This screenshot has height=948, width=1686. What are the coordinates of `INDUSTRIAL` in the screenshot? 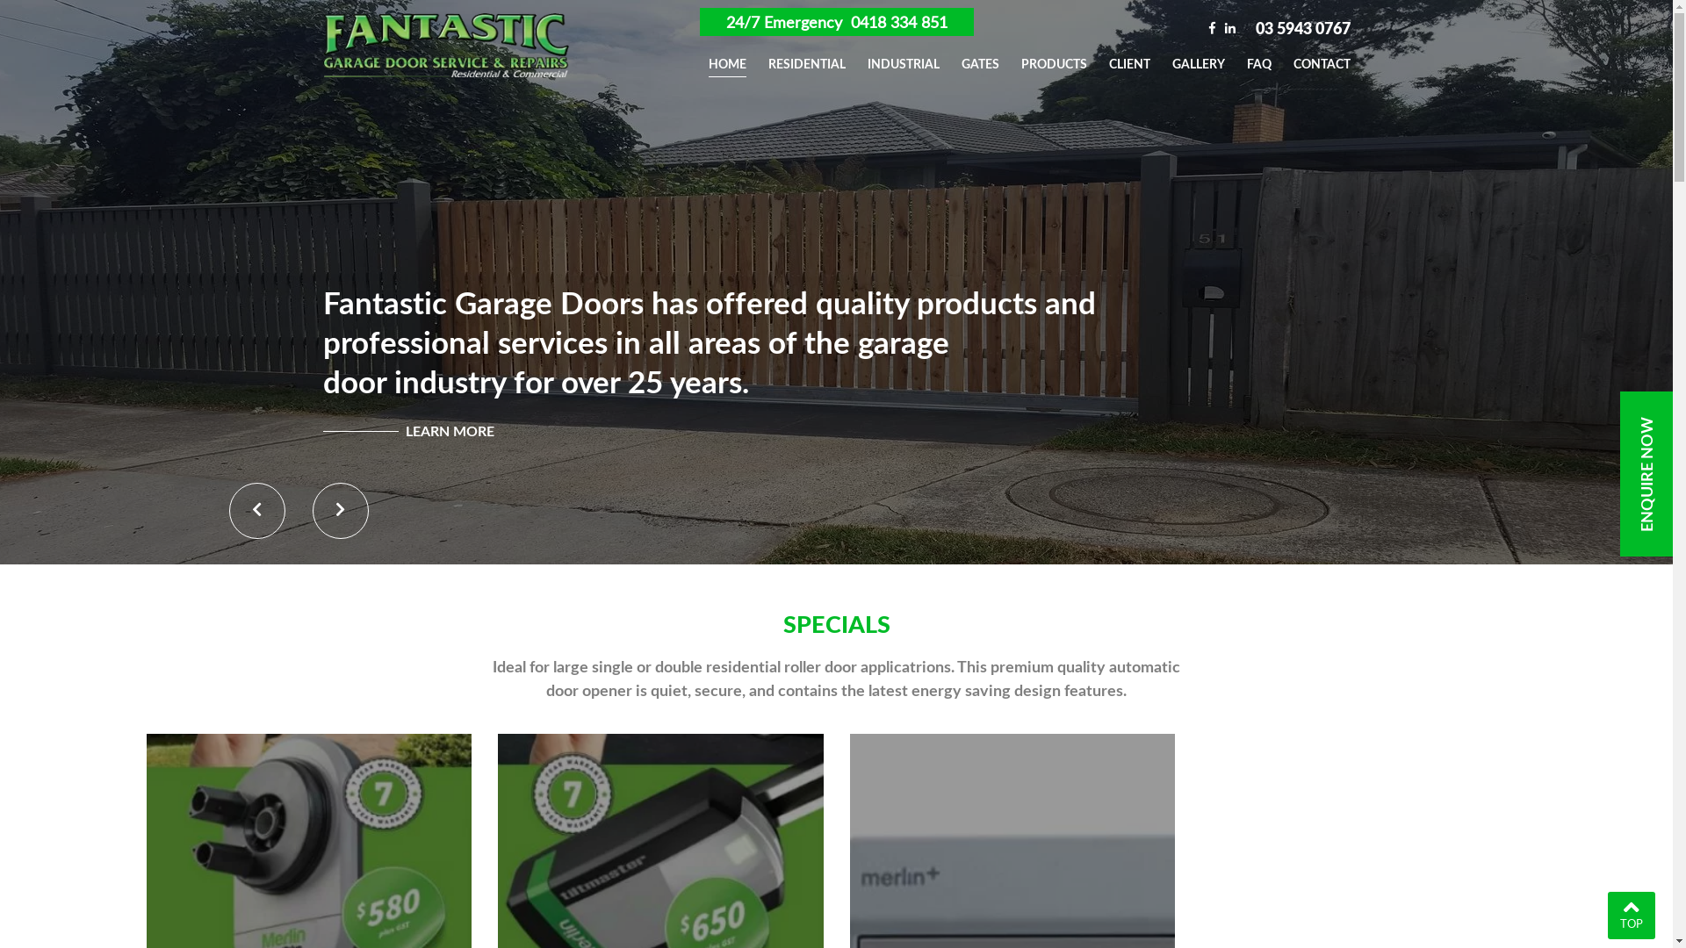 It's located at (903, 61).